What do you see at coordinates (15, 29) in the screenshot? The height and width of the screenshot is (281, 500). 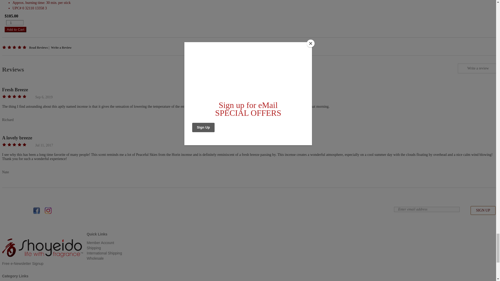 I see `Add to Cart` at bounding box center [15, 29].